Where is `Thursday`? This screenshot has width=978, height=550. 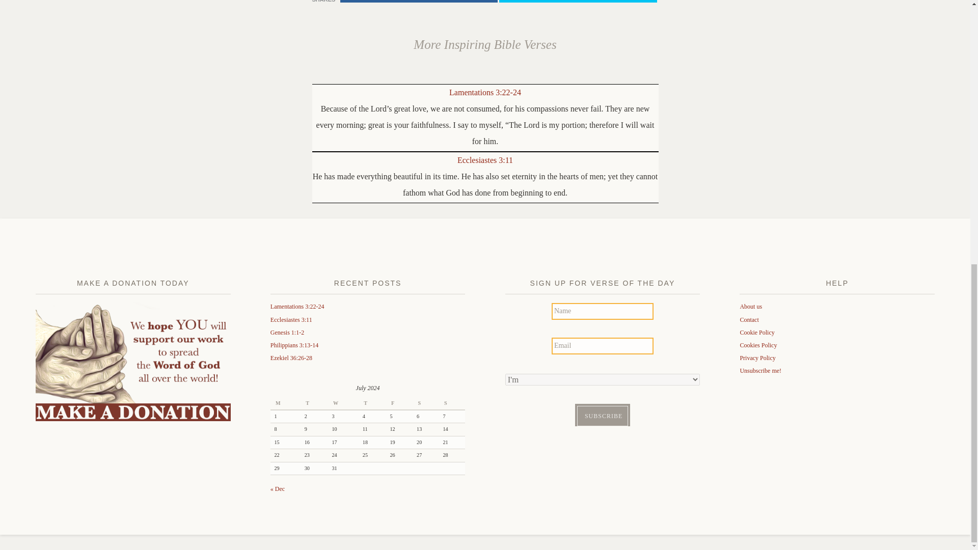 Thursday is located at coordinates (372, 403).